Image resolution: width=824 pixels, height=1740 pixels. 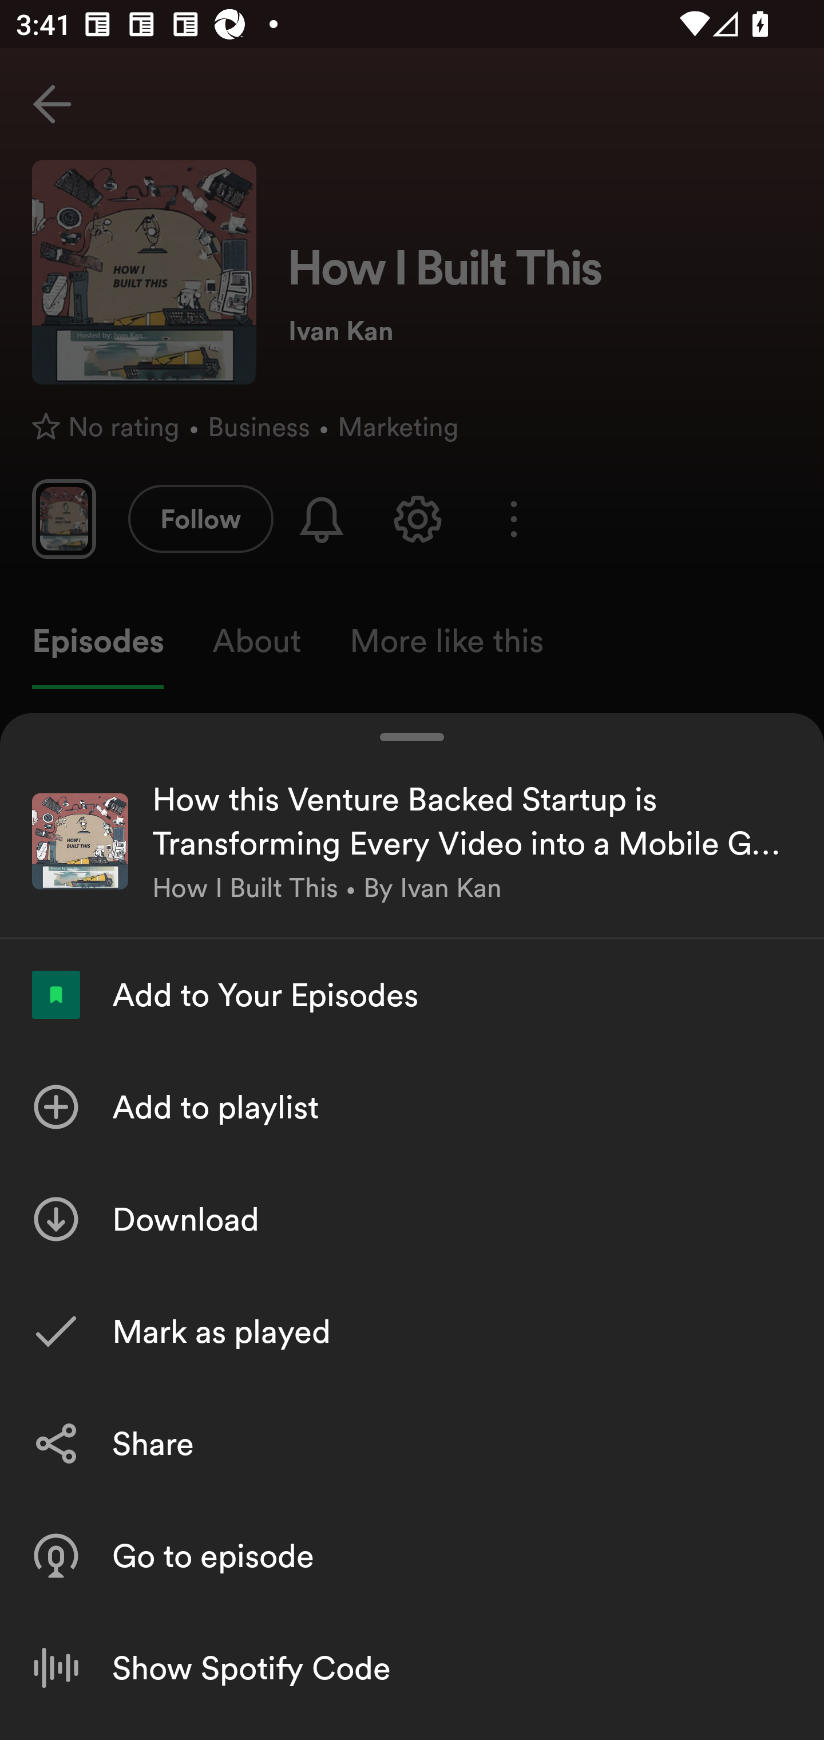 I want to click on Add to playlist, so click(x=412, y=1106).